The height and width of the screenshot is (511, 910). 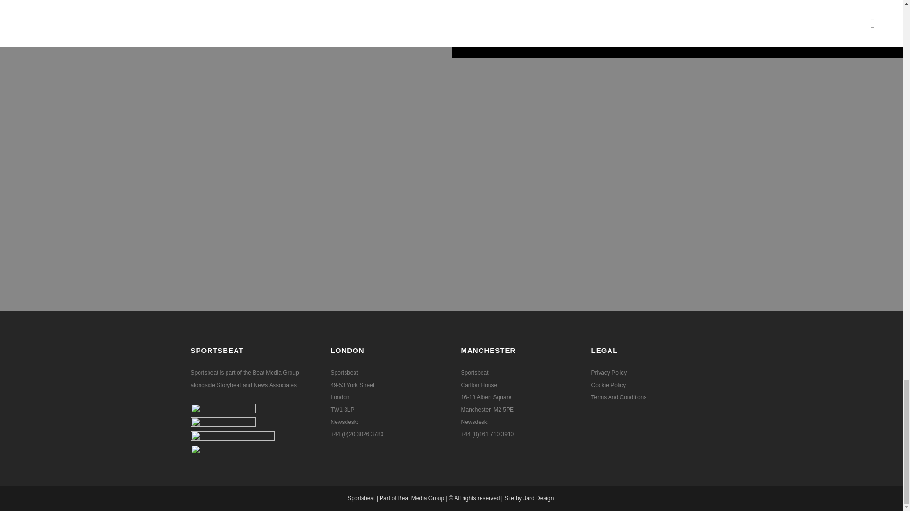 What do you see at coordinates (361, 498) in the screenshot?
I see `Sportsbeat` at bounding box center [361, 498].